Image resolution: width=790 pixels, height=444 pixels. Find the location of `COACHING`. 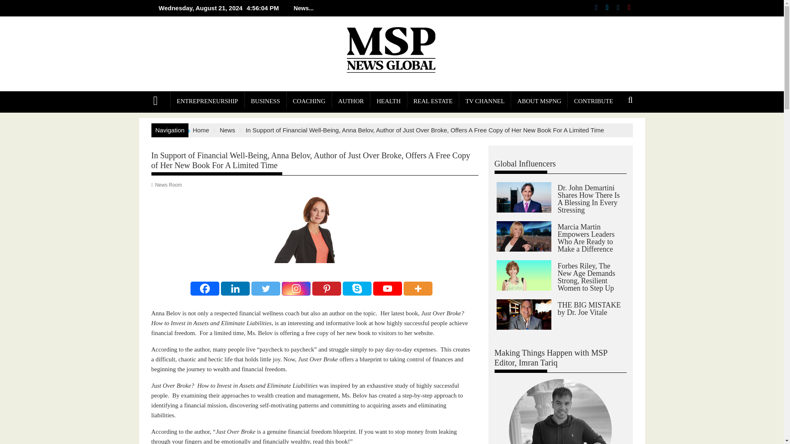

COACHING is located at coordinates (309, 101).